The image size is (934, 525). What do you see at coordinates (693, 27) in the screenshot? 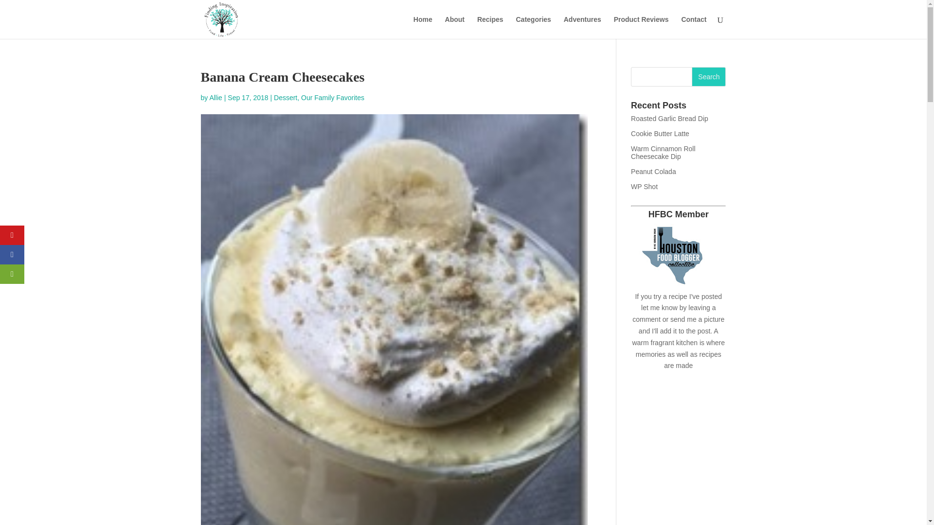
I see `Contact` at bounding box center [693, 27].